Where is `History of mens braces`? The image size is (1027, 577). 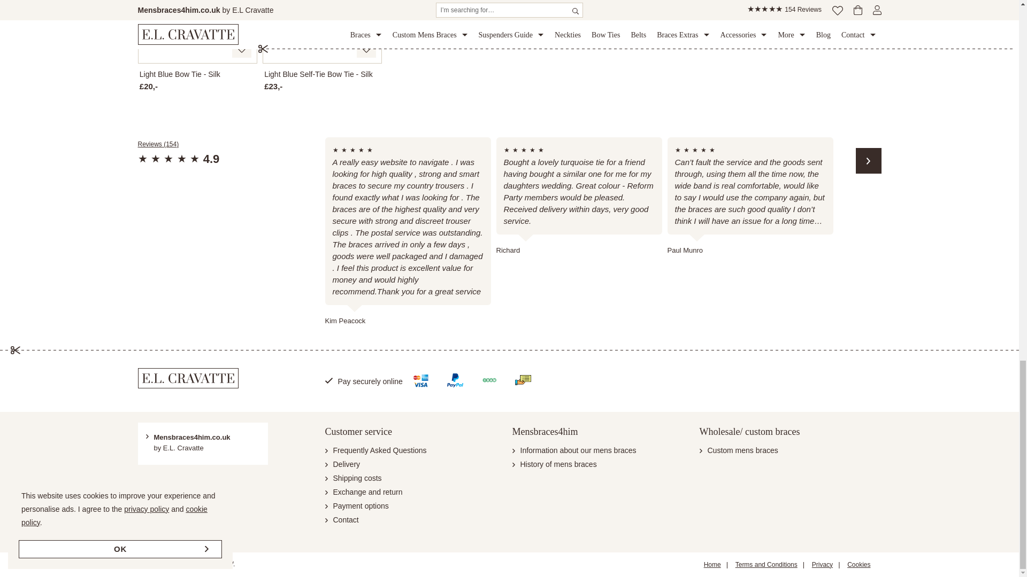
History of mens braces is located at coordinates (554, 464).